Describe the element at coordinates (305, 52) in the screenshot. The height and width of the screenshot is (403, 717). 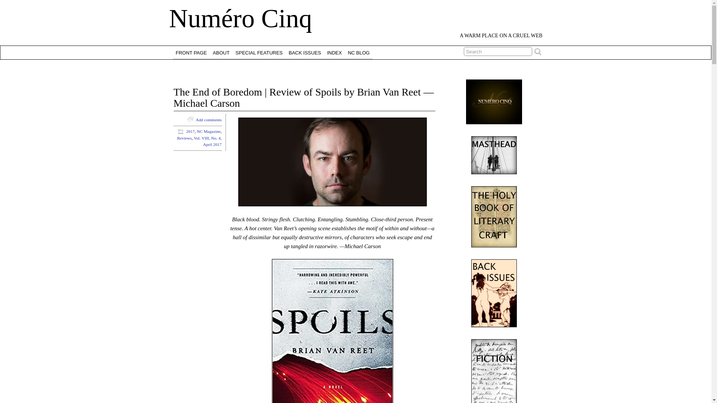
I see `BACK ISSUES` at that location.